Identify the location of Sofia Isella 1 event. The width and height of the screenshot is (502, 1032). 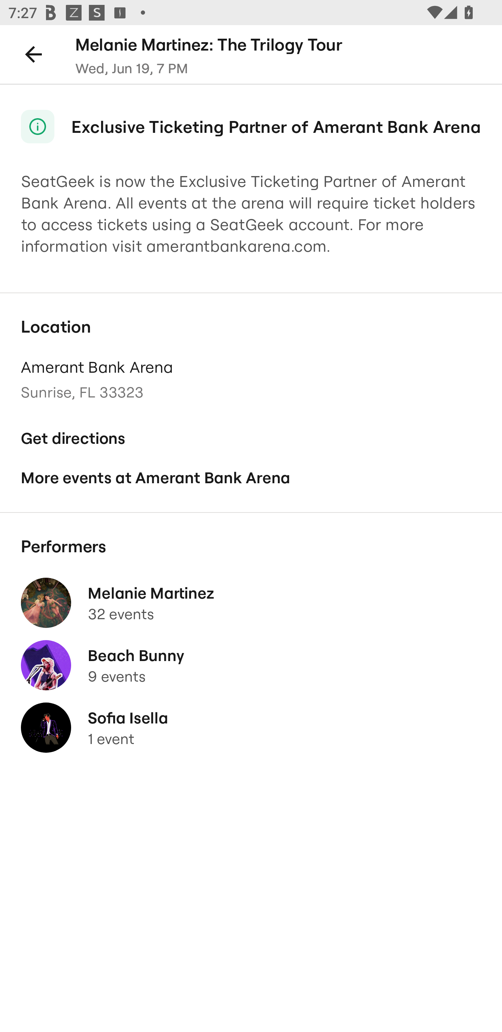
(251, 727).